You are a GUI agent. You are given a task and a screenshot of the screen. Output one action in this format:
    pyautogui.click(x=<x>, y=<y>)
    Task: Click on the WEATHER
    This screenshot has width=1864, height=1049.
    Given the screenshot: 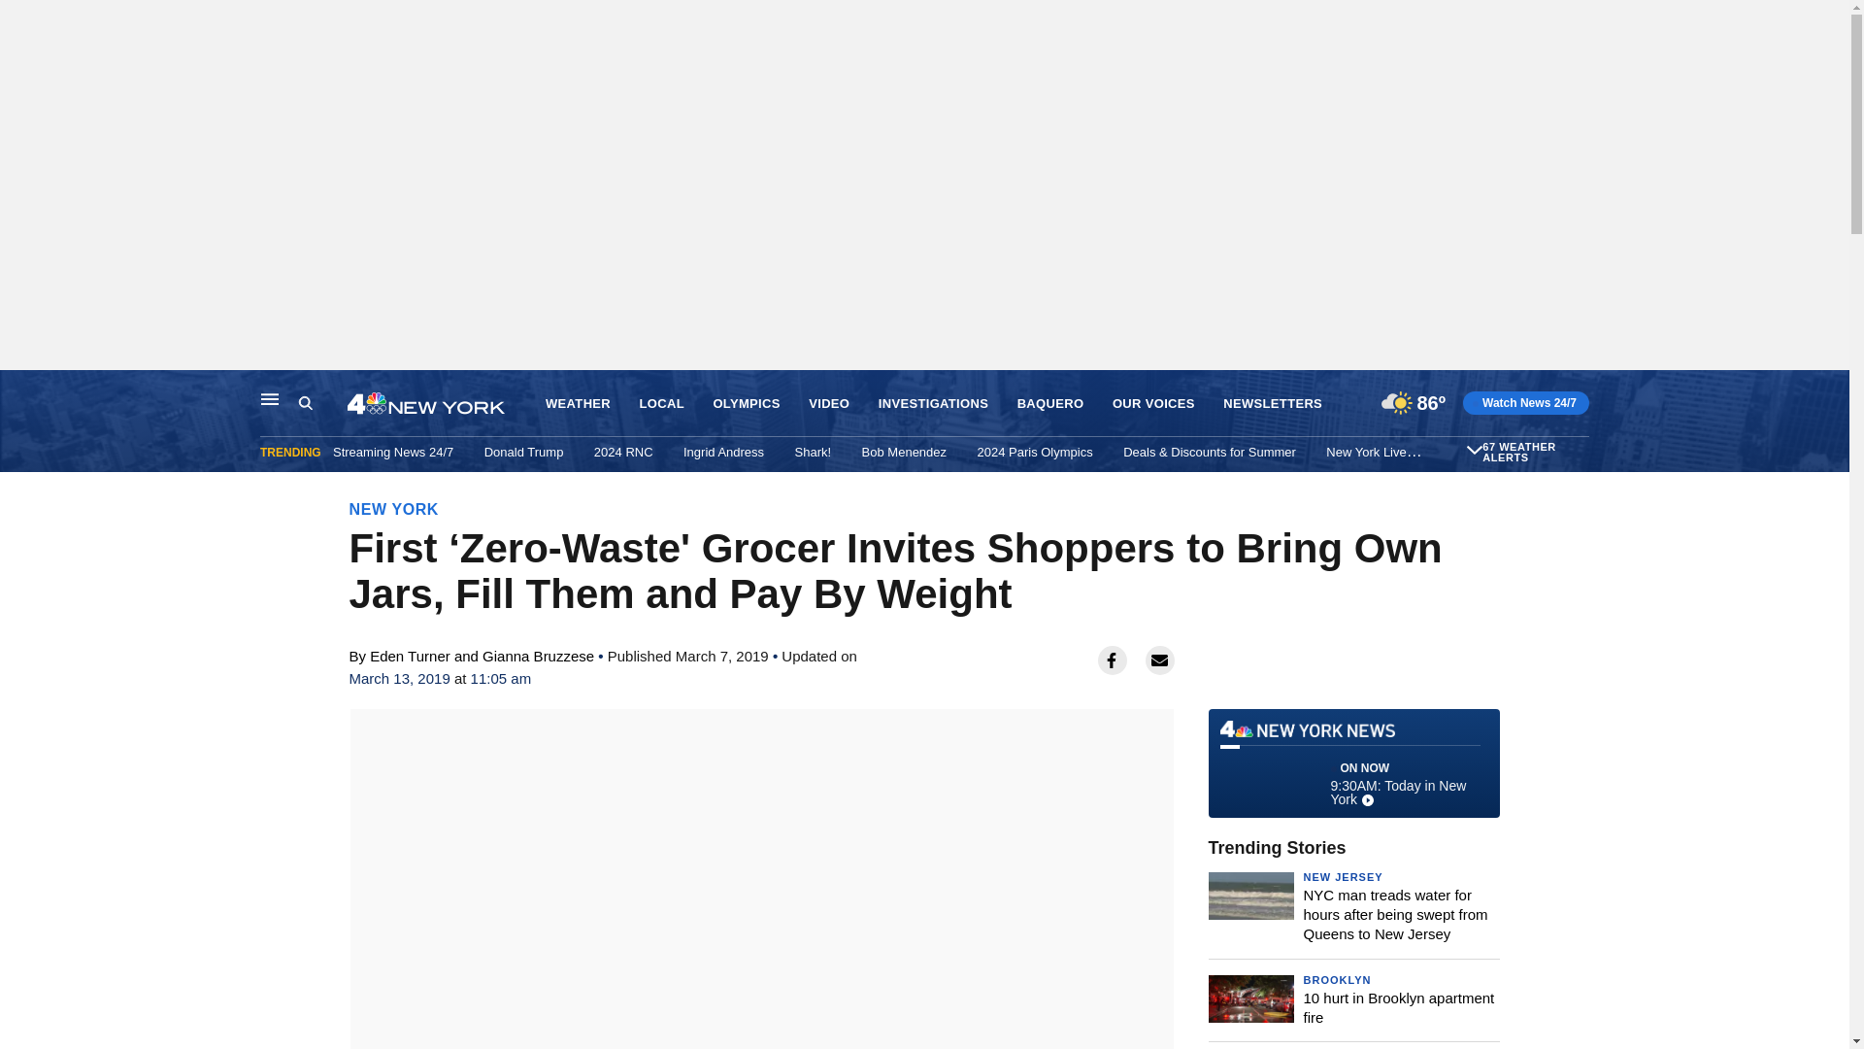 What is the action you would take?
    pyautogui.click(x=579, y=404)
    